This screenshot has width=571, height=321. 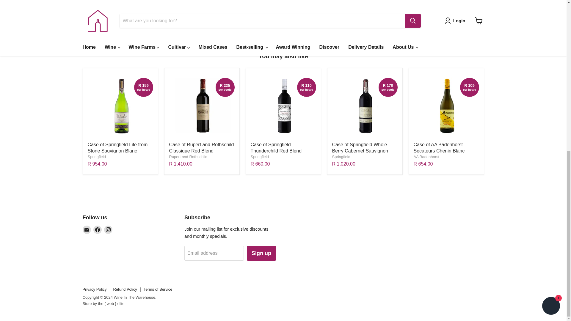 I want to click on Springfield, so click(x=341, y=156).